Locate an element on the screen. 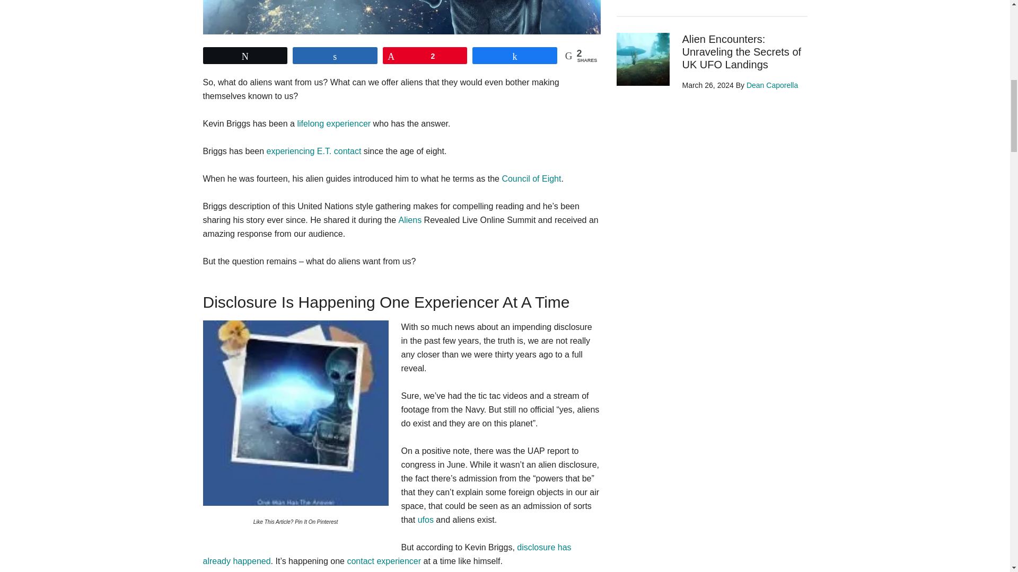  disclosure has already happened is located at coordinates (387, 554).